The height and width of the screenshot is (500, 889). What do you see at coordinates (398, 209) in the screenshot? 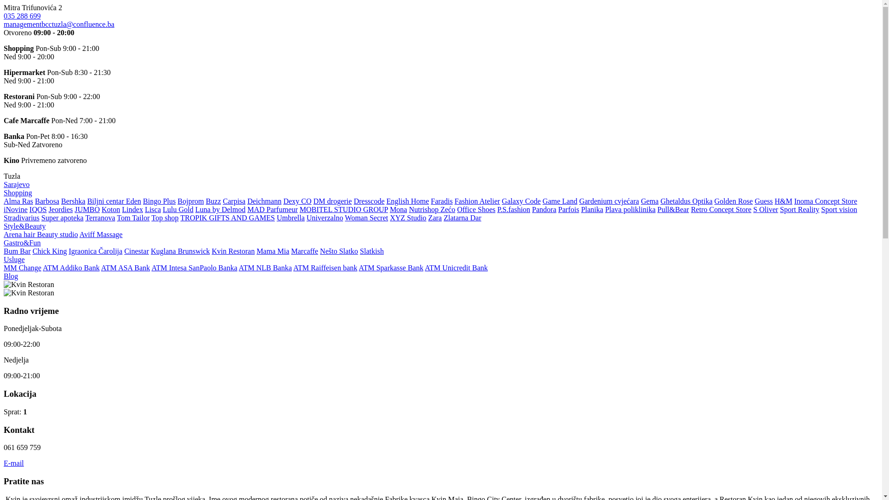
I see `Mona` at bounding box center [398, 209].